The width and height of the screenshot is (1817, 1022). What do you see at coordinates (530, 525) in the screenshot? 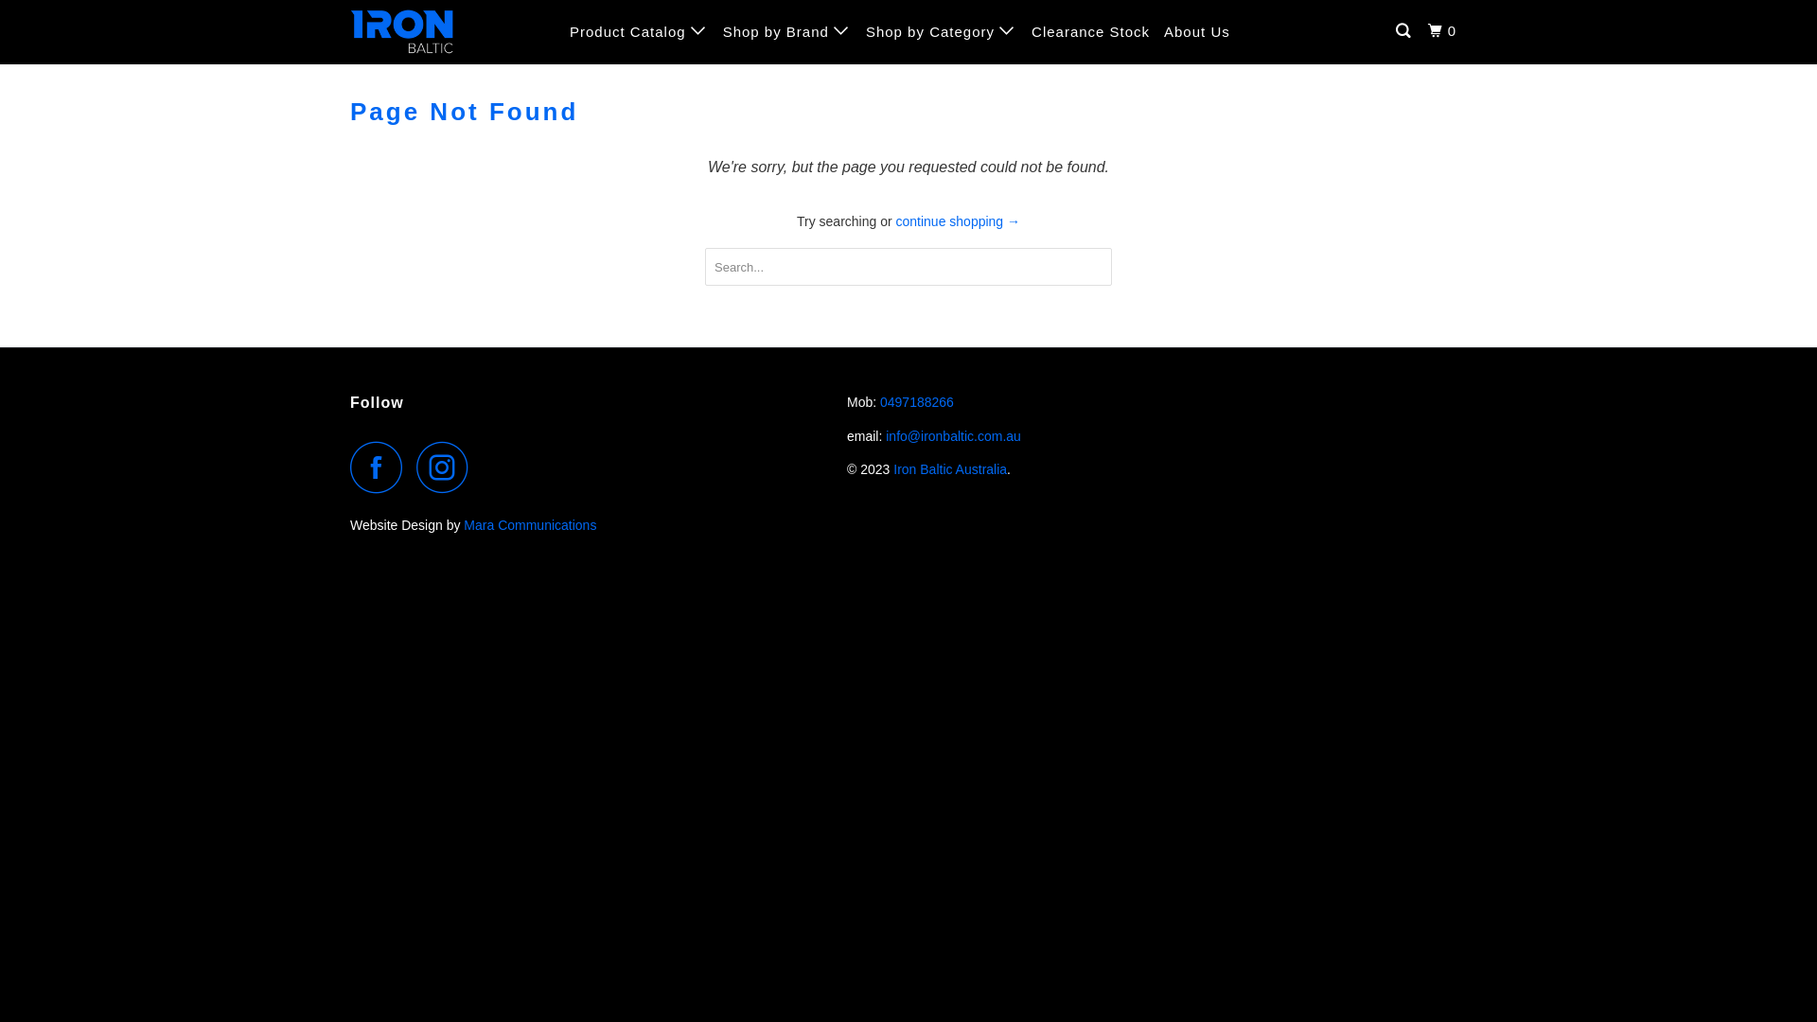
I see `Mara Communications` at bounding box center [530, 525].